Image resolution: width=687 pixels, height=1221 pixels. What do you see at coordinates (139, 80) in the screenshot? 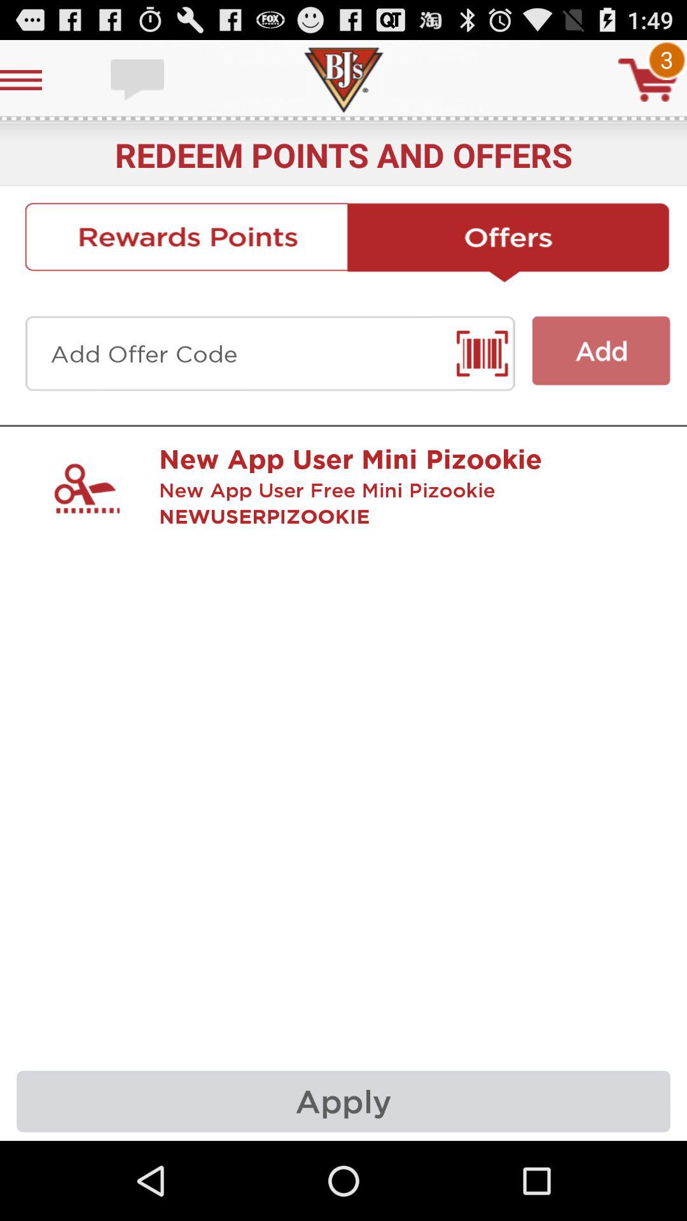
I see `comment icon` at bounding box center [139, 80].